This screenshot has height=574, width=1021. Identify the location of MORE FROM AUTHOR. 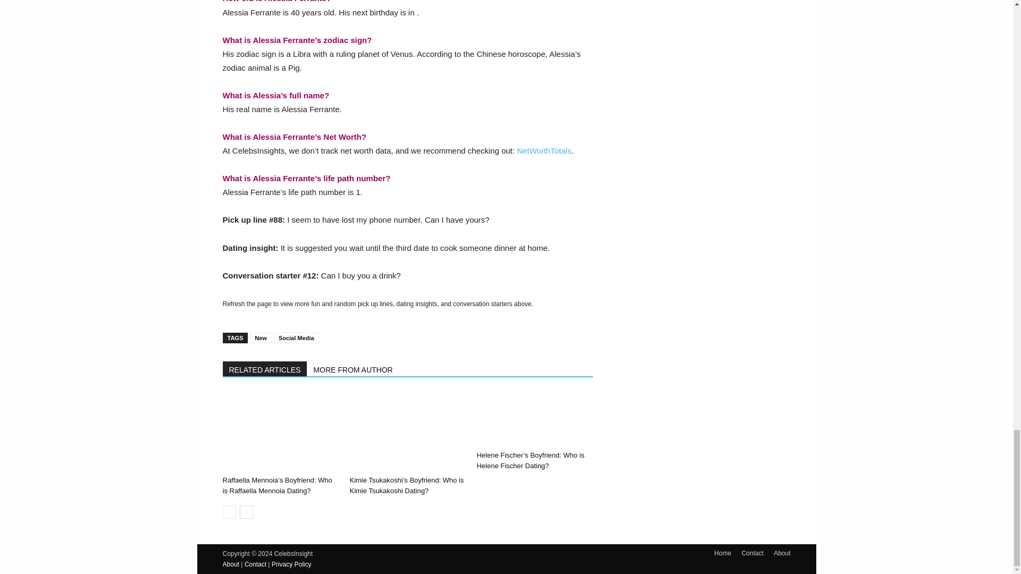
(353, 369).